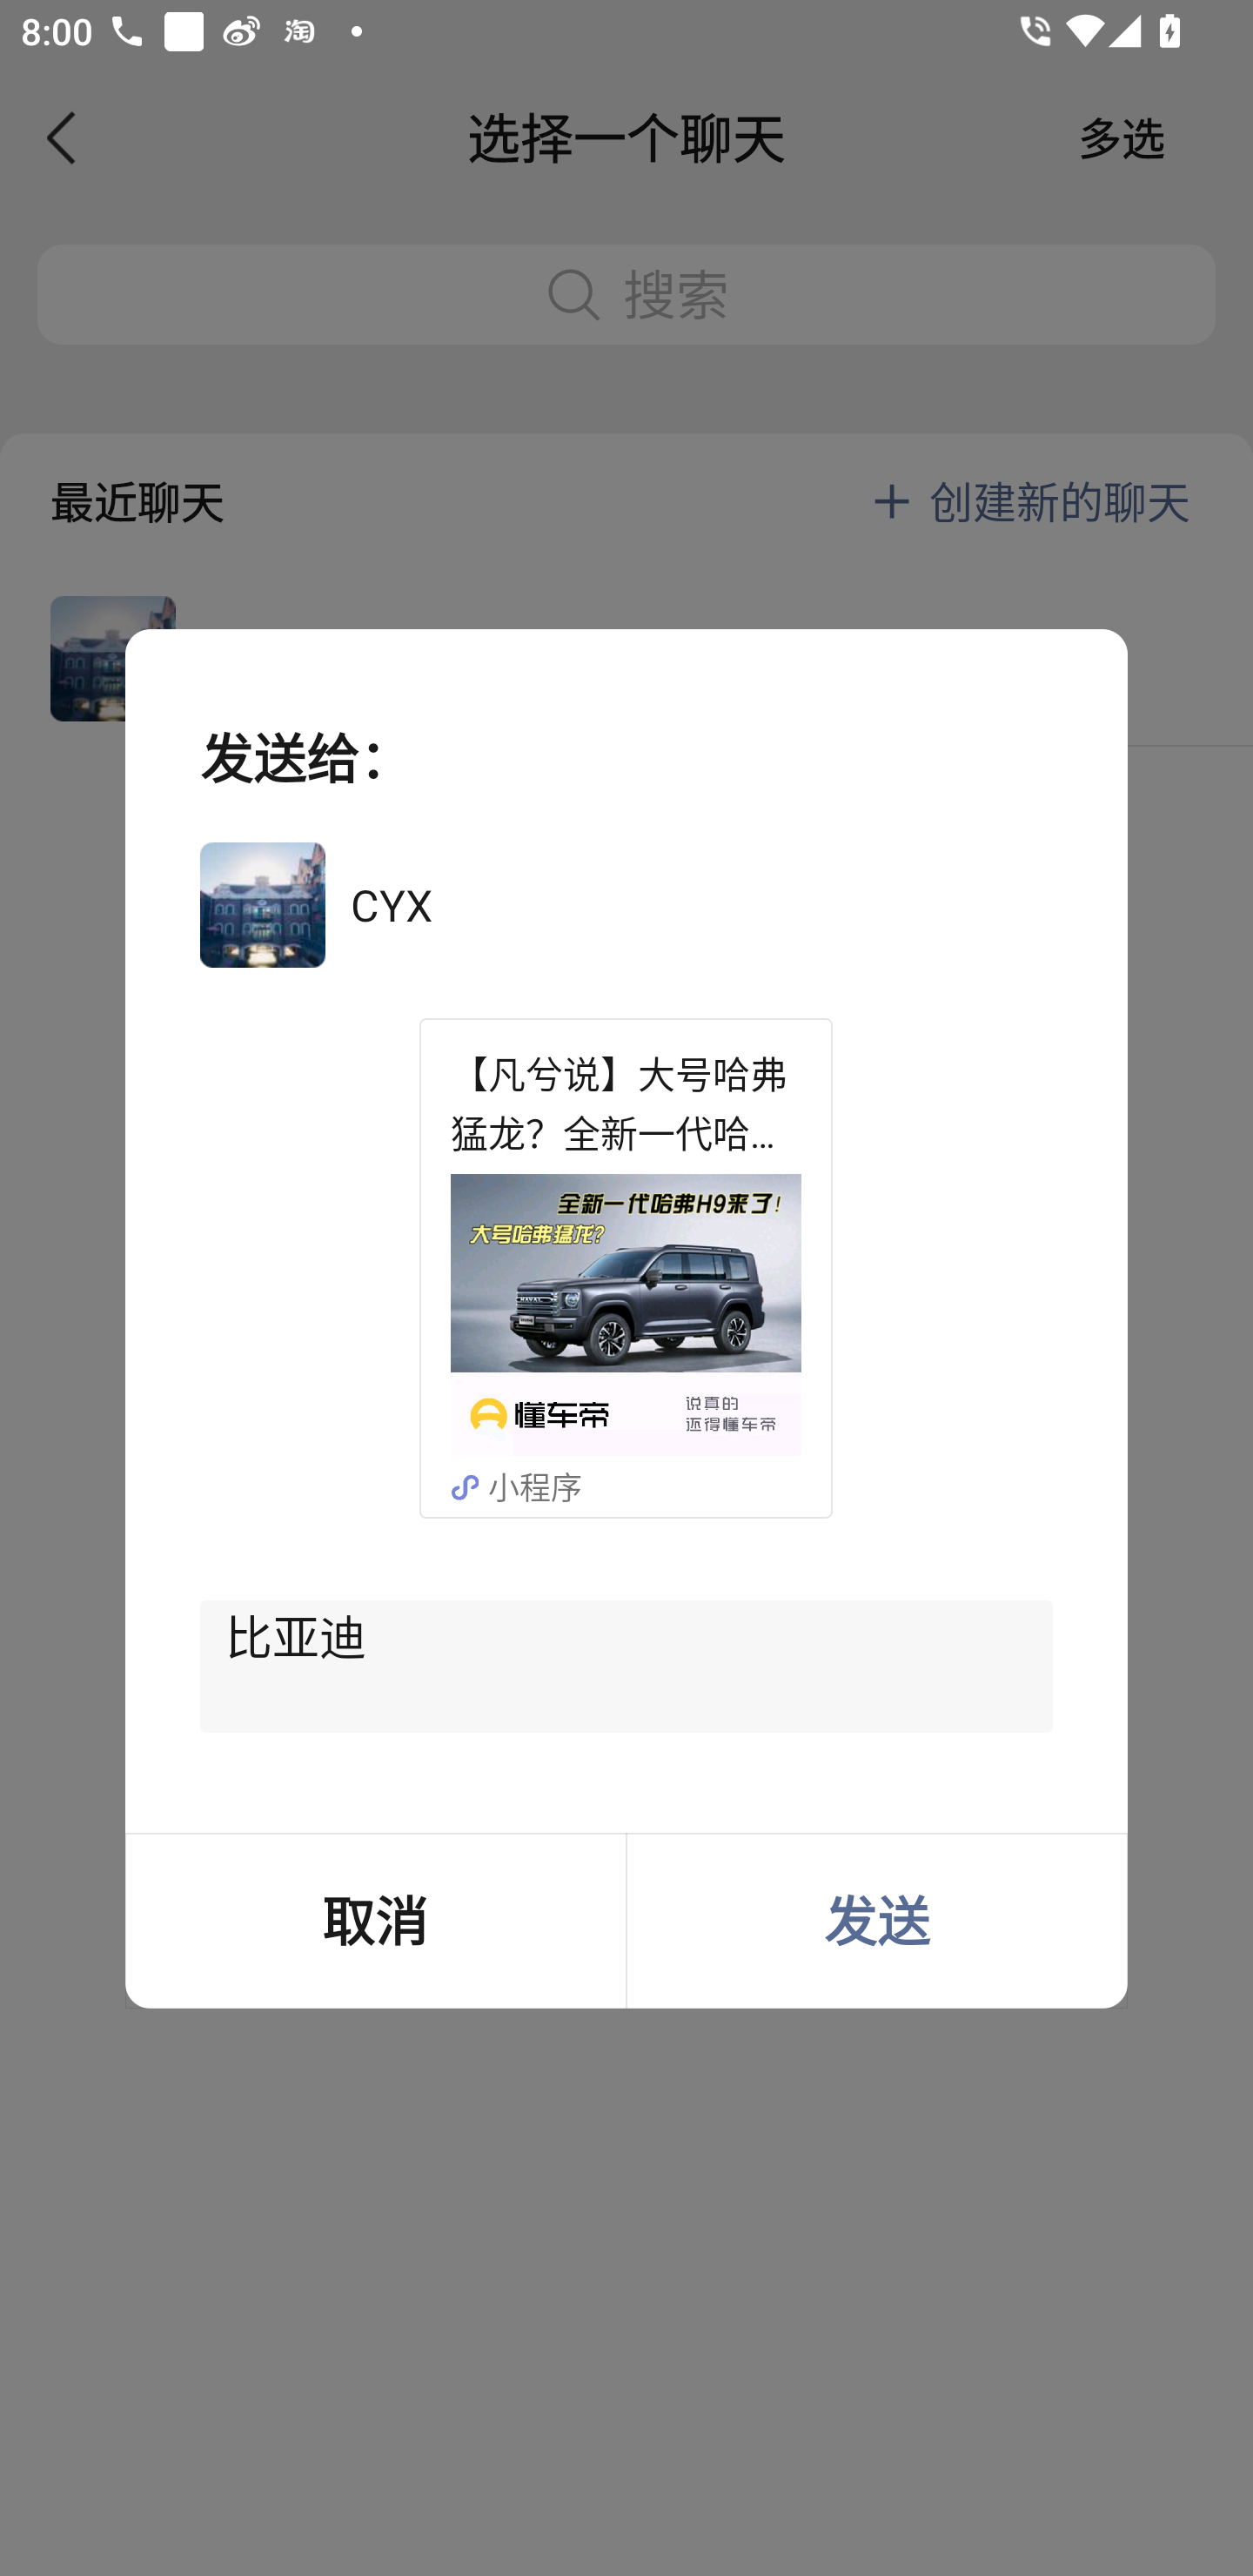 Image resolution: width=1253 pixels, height=2576 pixels. What do you see at coordinates (626, 1667) in the screenshot?
I see `比亚迪
` at bounding box center [626, 1667].